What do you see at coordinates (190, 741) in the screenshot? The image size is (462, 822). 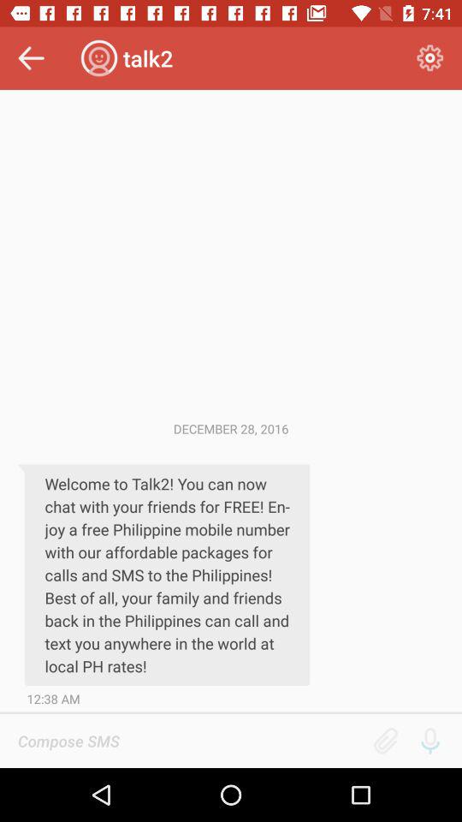 I see `digit the text` at bounding box center [190, 741].